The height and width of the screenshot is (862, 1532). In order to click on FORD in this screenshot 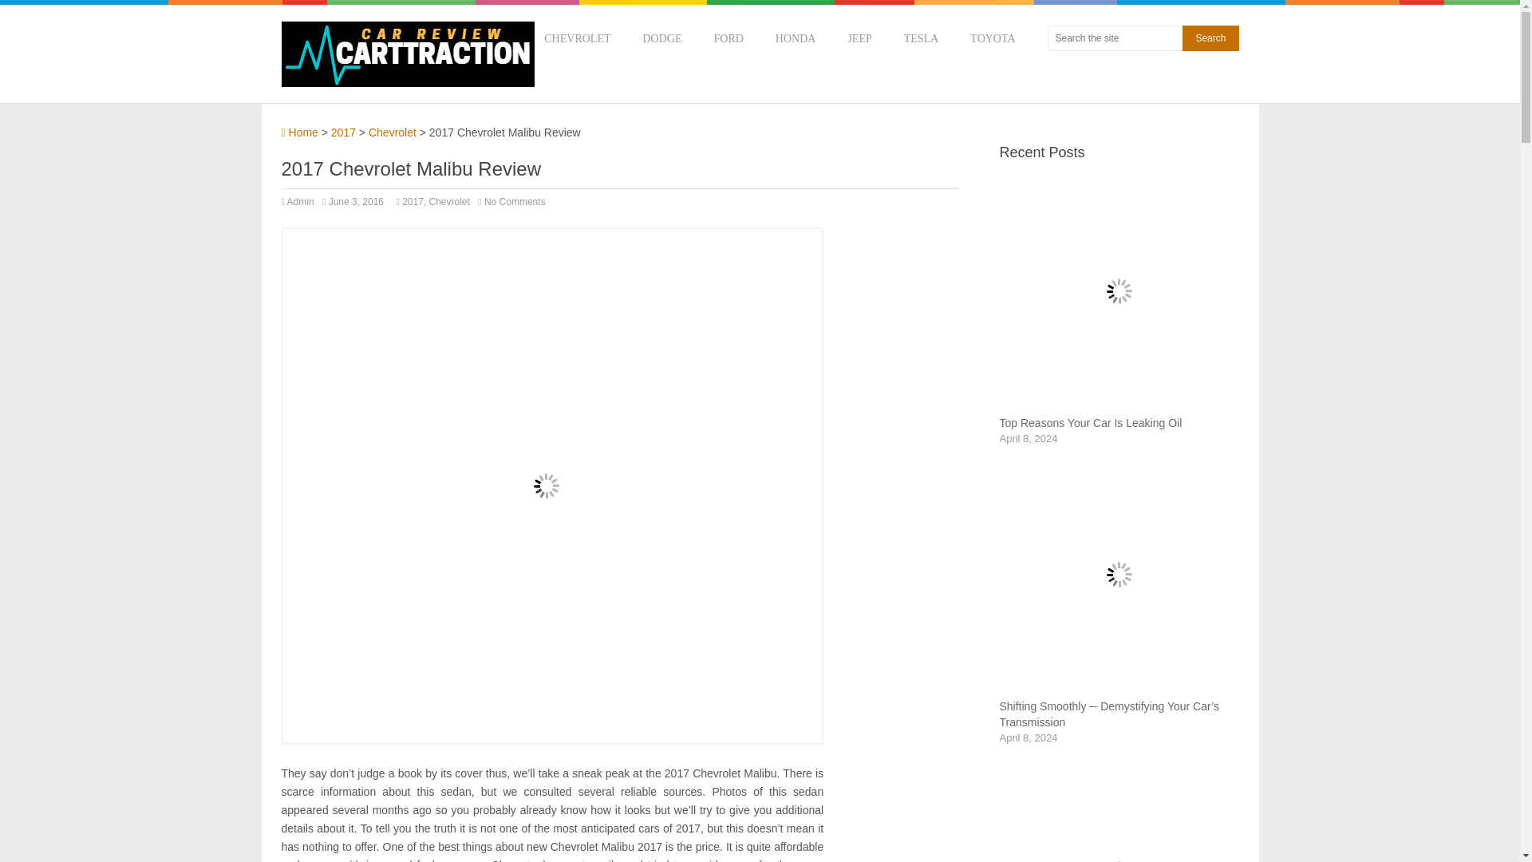, I will do `click(728, 38)`.